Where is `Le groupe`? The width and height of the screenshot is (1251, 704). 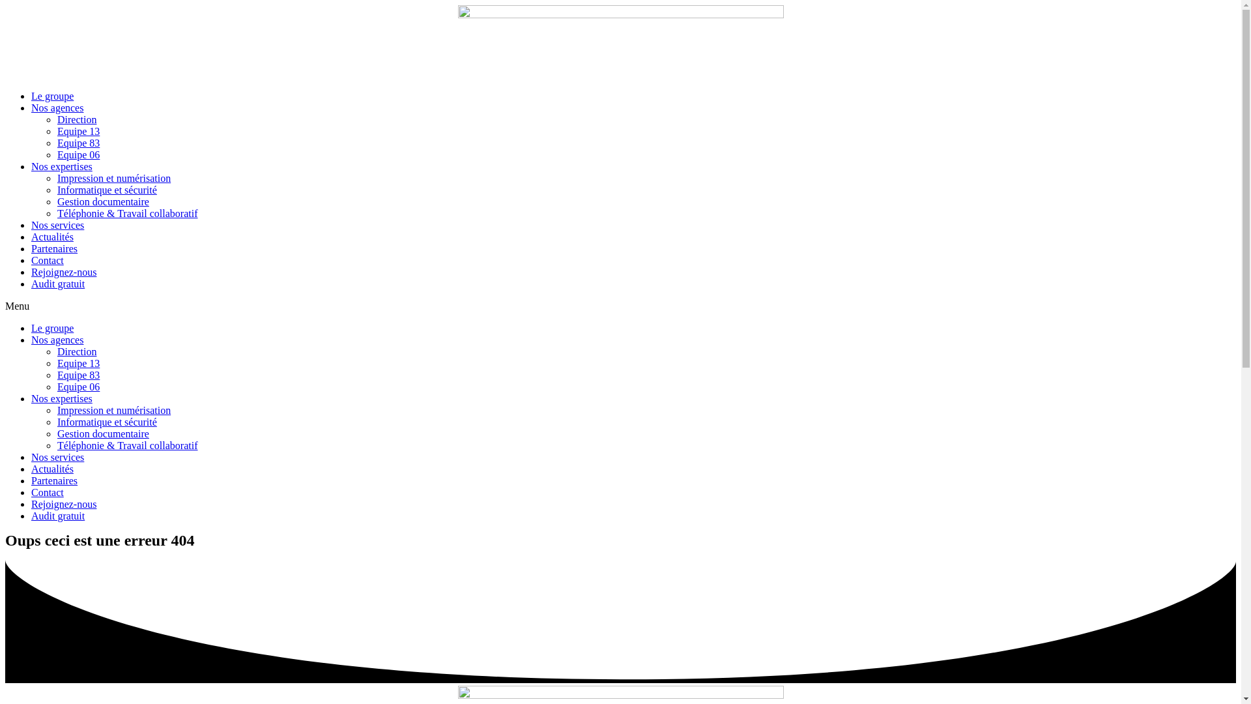 Le groupe is located at coordinates (52, 329).